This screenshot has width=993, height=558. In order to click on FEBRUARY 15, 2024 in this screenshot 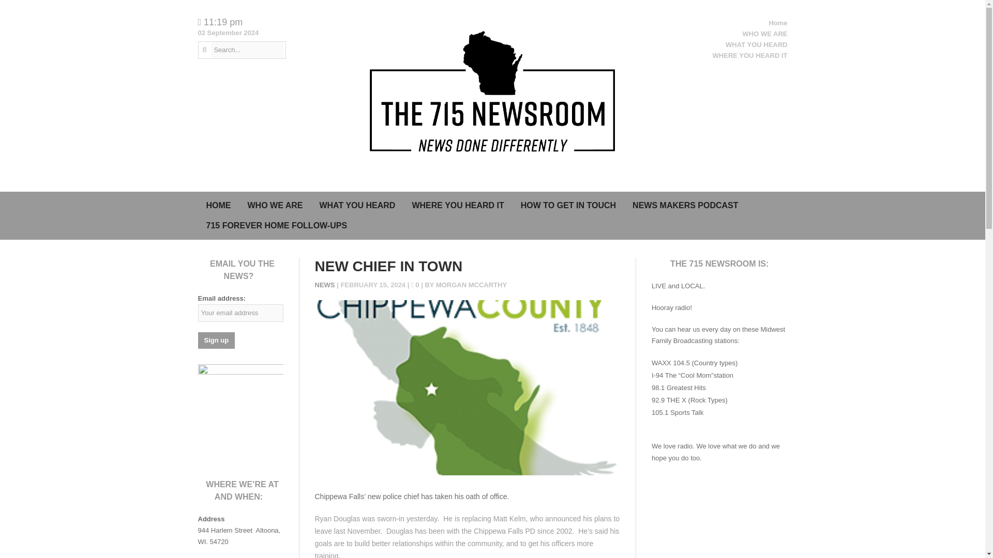, I will do `click(373, 285)`.